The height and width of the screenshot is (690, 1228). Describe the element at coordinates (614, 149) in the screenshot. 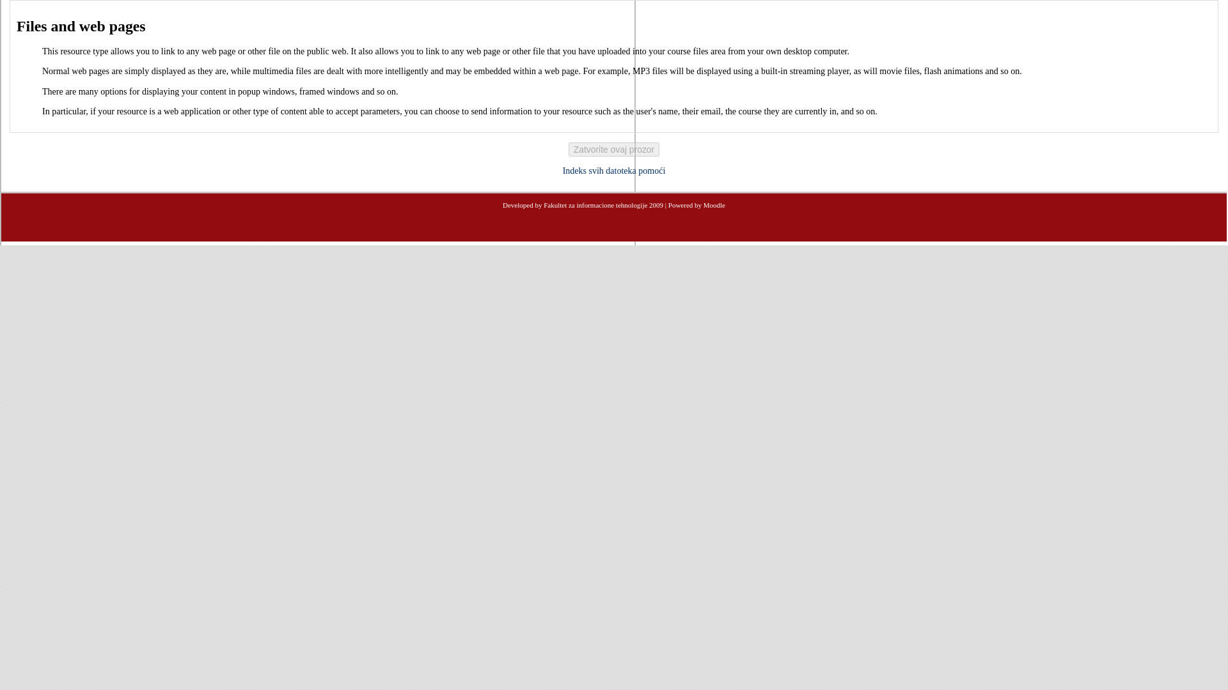

I see `Zatvorite ovaj prozor` at that location.